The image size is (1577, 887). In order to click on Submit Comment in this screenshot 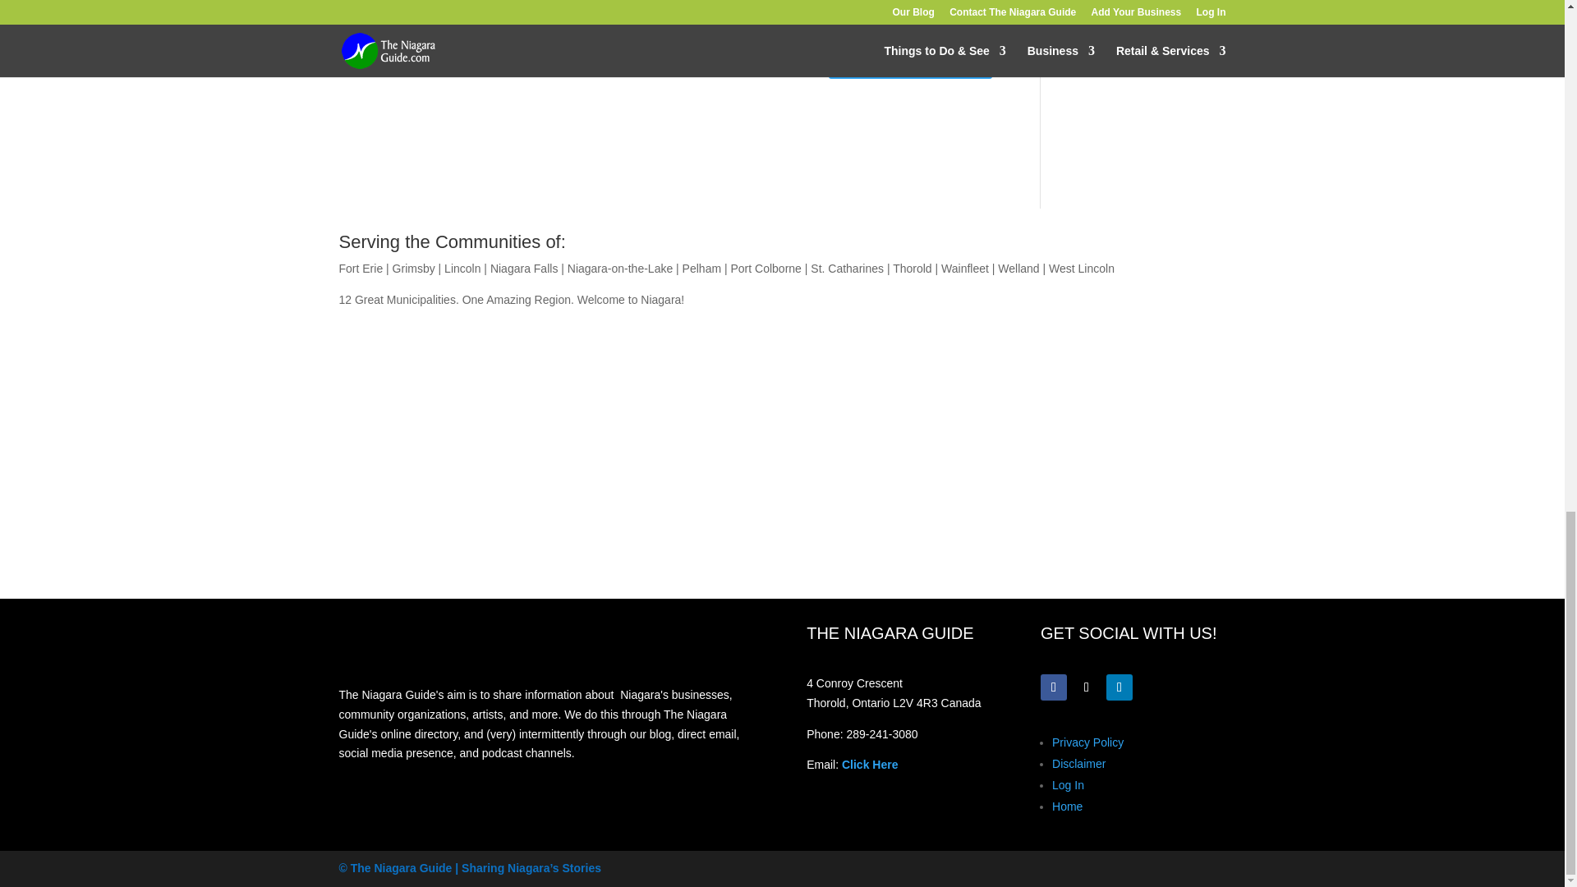, I will do `click(910, 58)`.